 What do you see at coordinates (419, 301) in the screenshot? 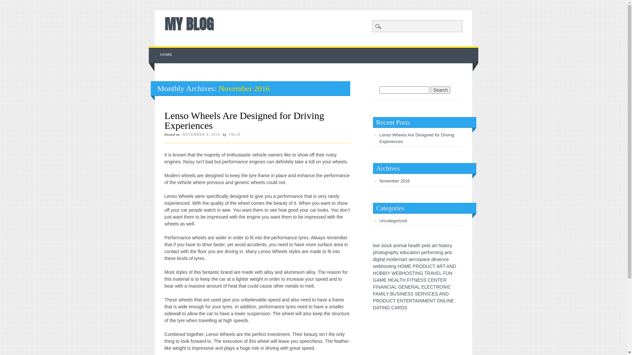
I see `I` at bounding box center [419, 301].